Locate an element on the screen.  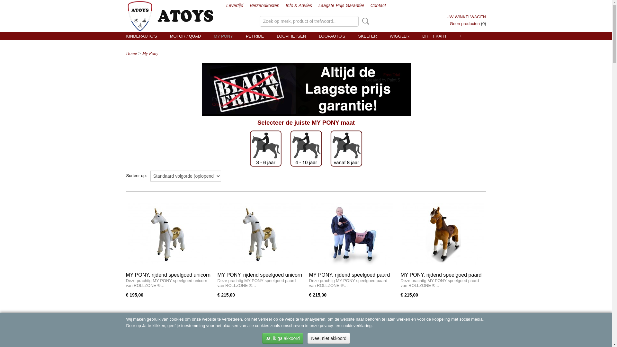
MOTOR / QUAD is located at coordinates (185, 36).